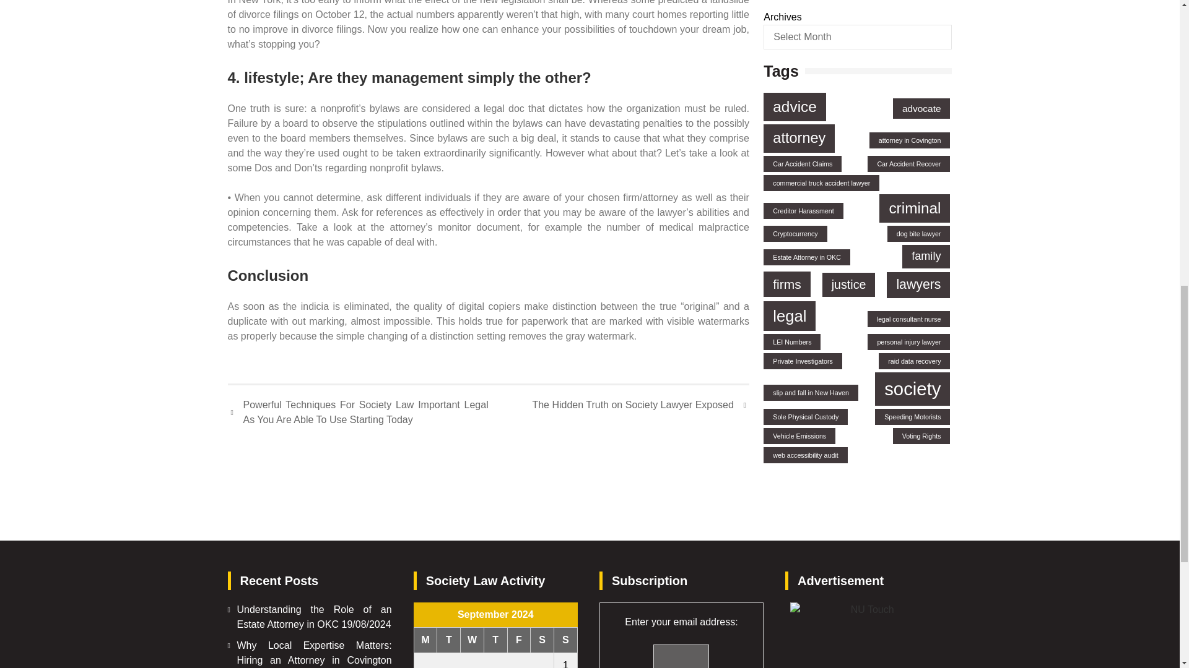 Image resolution: width=1189 pixels, height=668 pixels. Describe the element at coordinates (495, 640) in the screenshot. I see `Thursday` at that location.